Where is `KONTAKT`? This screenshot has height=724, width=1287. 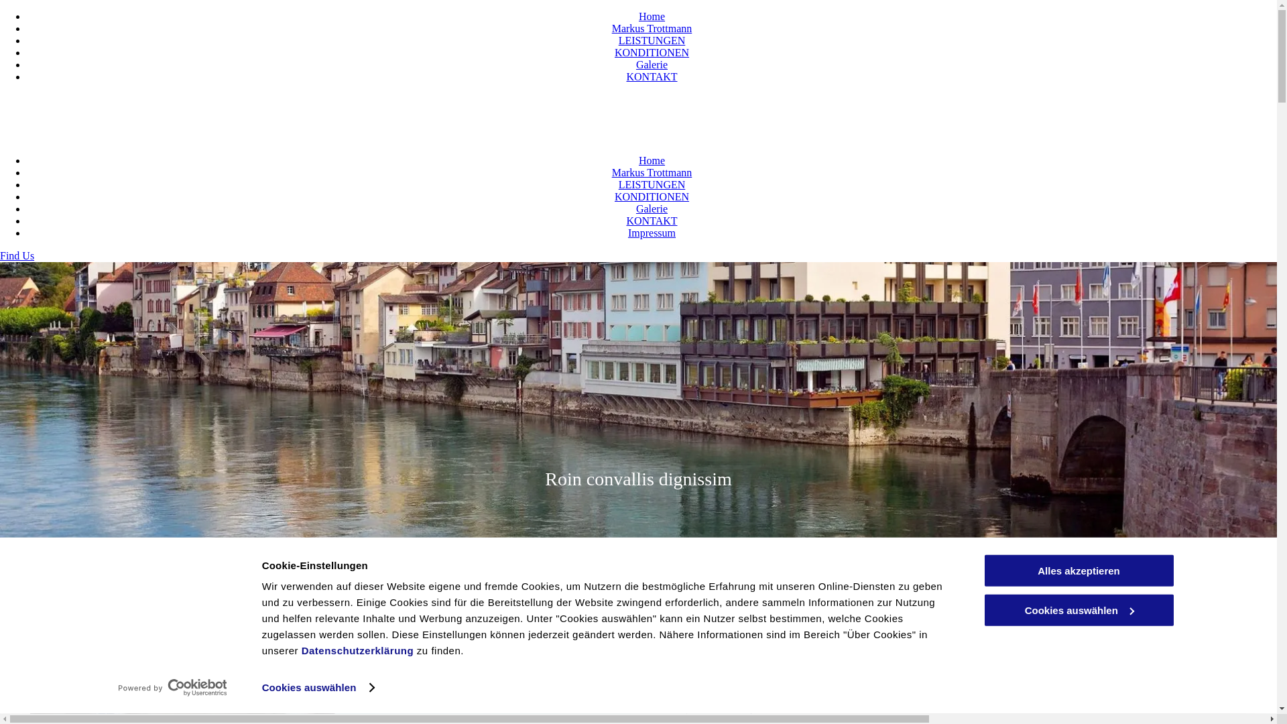
KONTAKT is located at coordinates (652, 221).